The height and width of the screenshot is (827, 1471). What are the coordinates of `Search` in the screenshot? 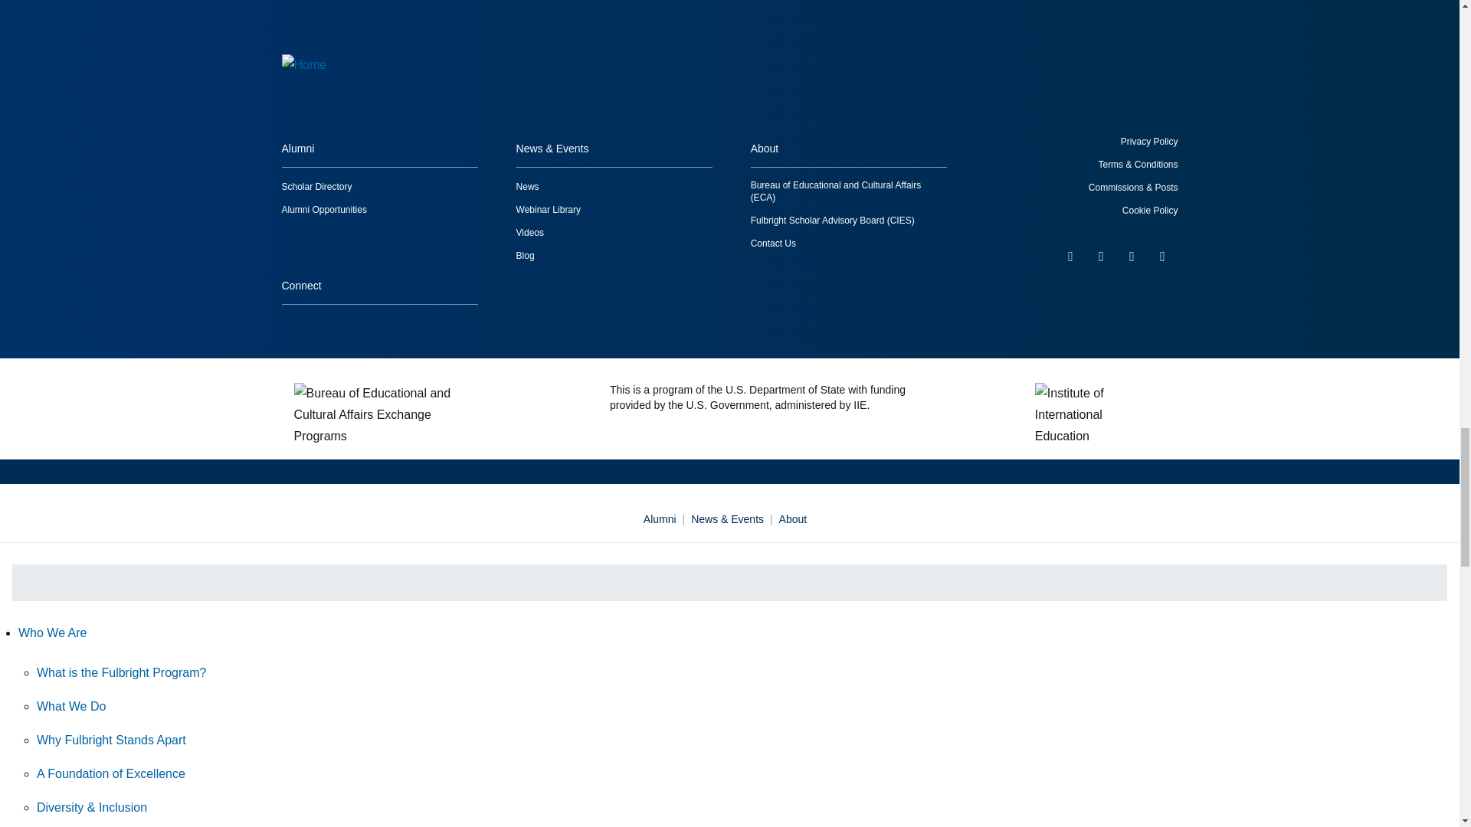 It's located at (1430, 582).